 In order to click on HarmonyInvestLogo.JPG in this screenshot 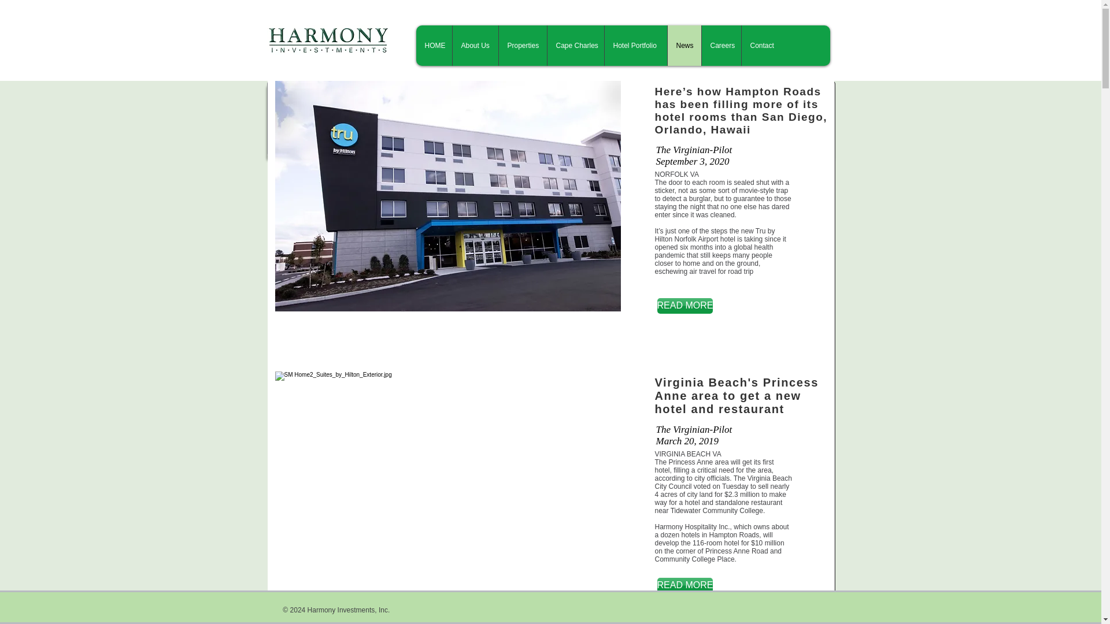, I will do `click(328, 40)`.